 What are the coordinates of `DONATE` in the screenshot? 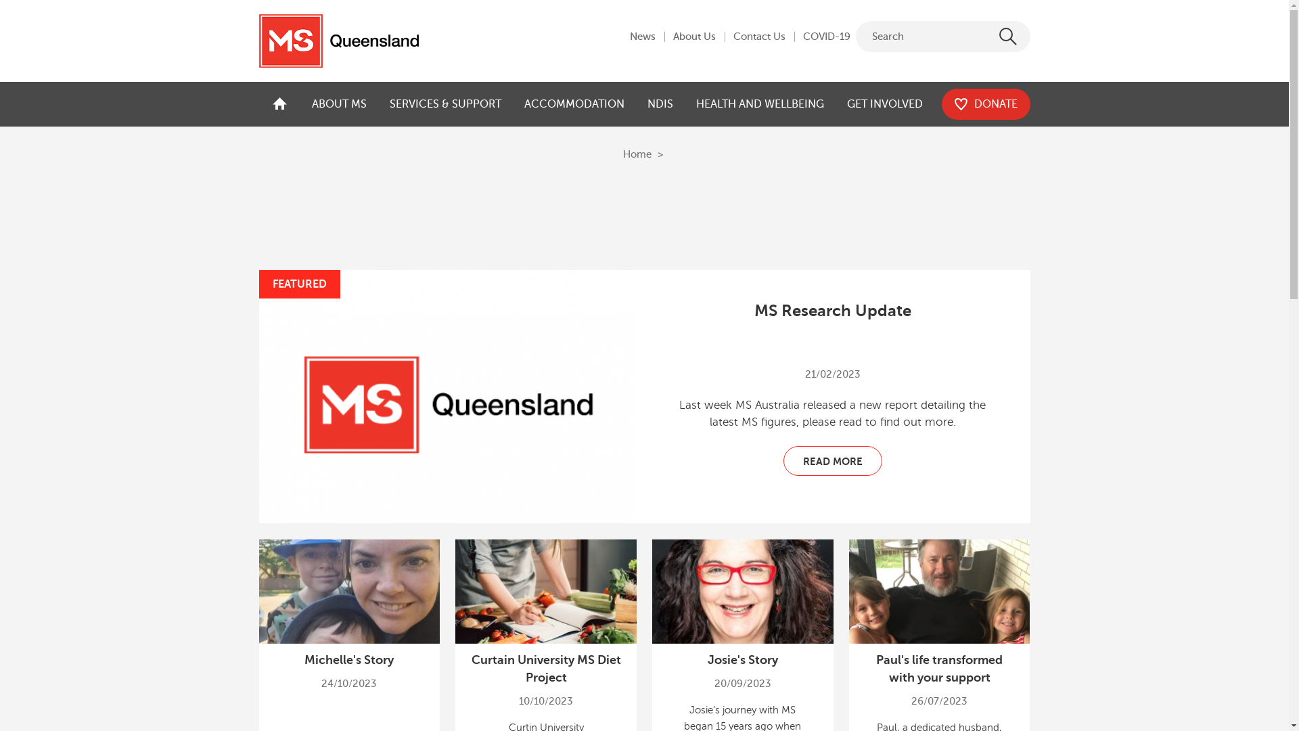 It's located at (986, 104).